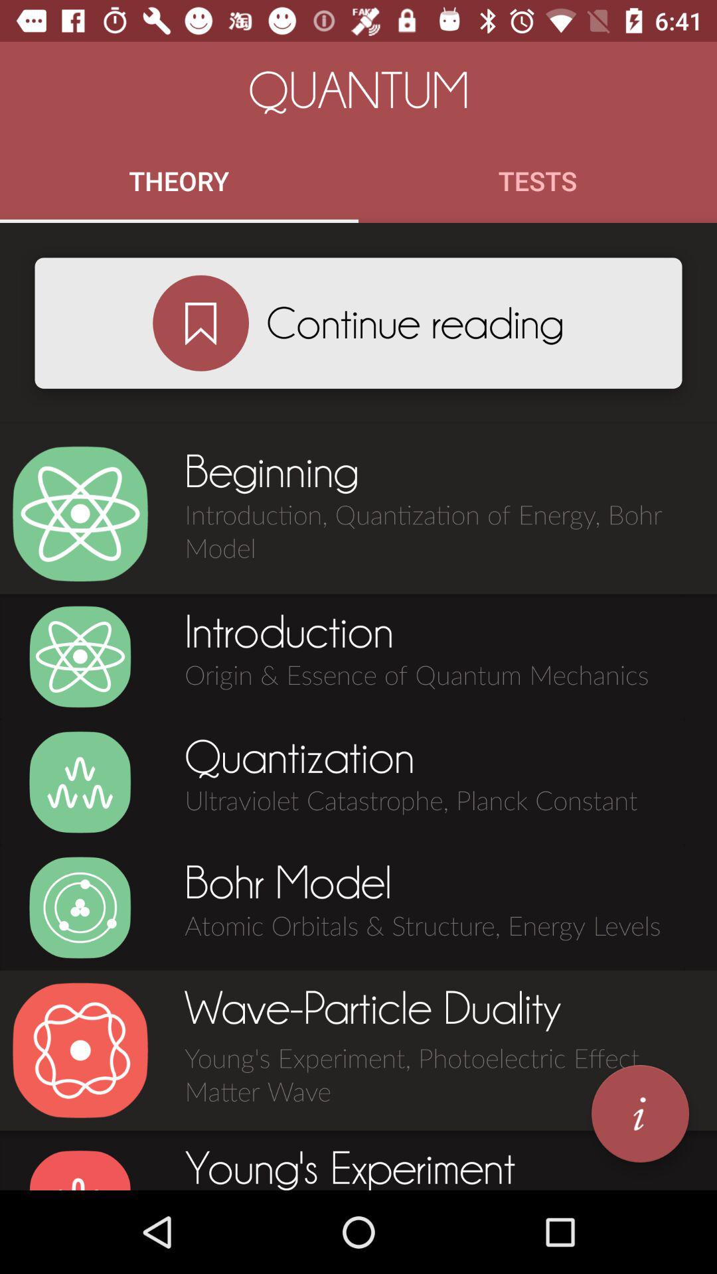  What do you see at coordinates (640, 1113) in the screenshot?
I see `click on the info icon` at bounding box center [640, 1113].